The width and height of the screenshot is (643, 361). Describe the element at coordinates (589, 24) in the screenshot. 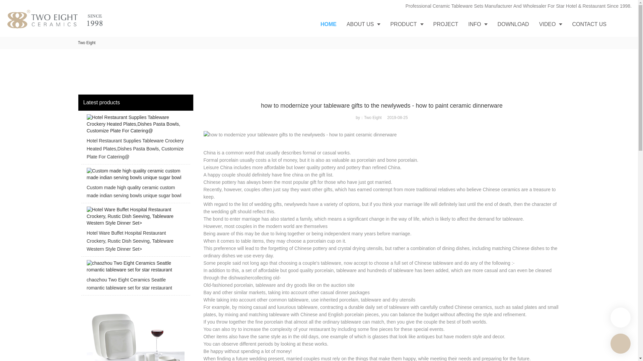

I see `CONTACT US` at that location.